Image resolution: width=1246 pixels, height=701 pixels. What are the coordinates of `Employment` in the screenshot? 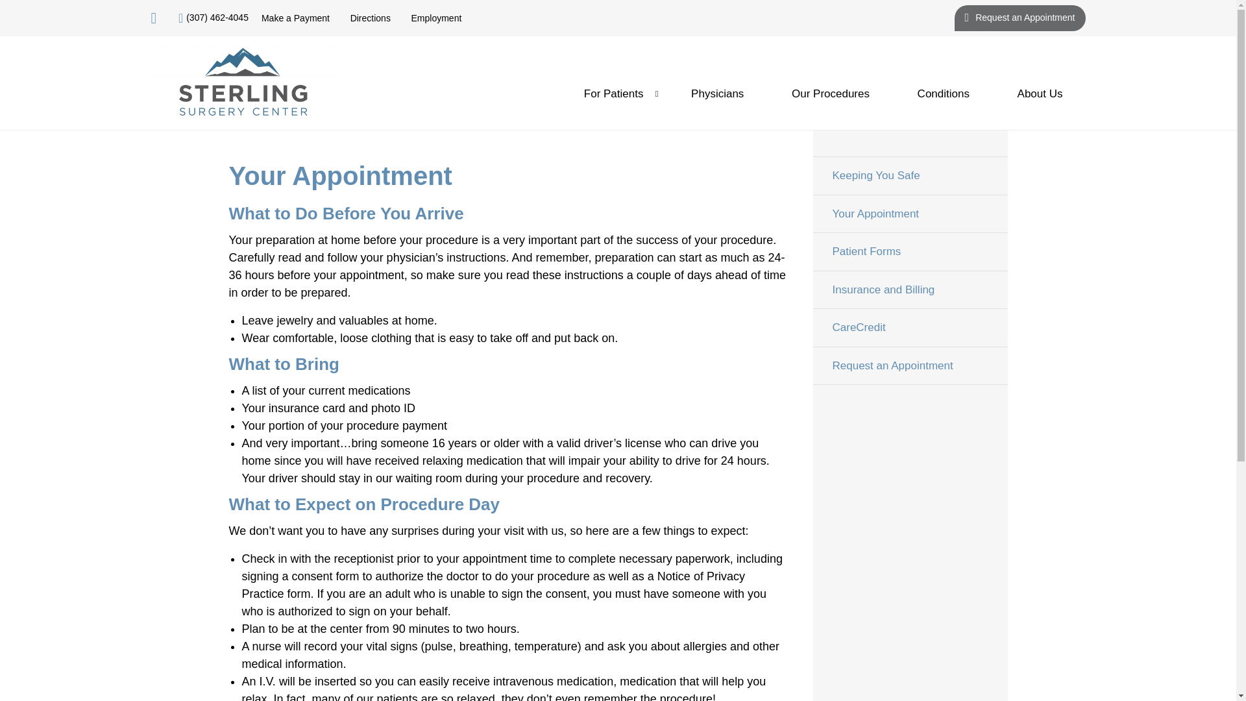 It's located at (436, 18).